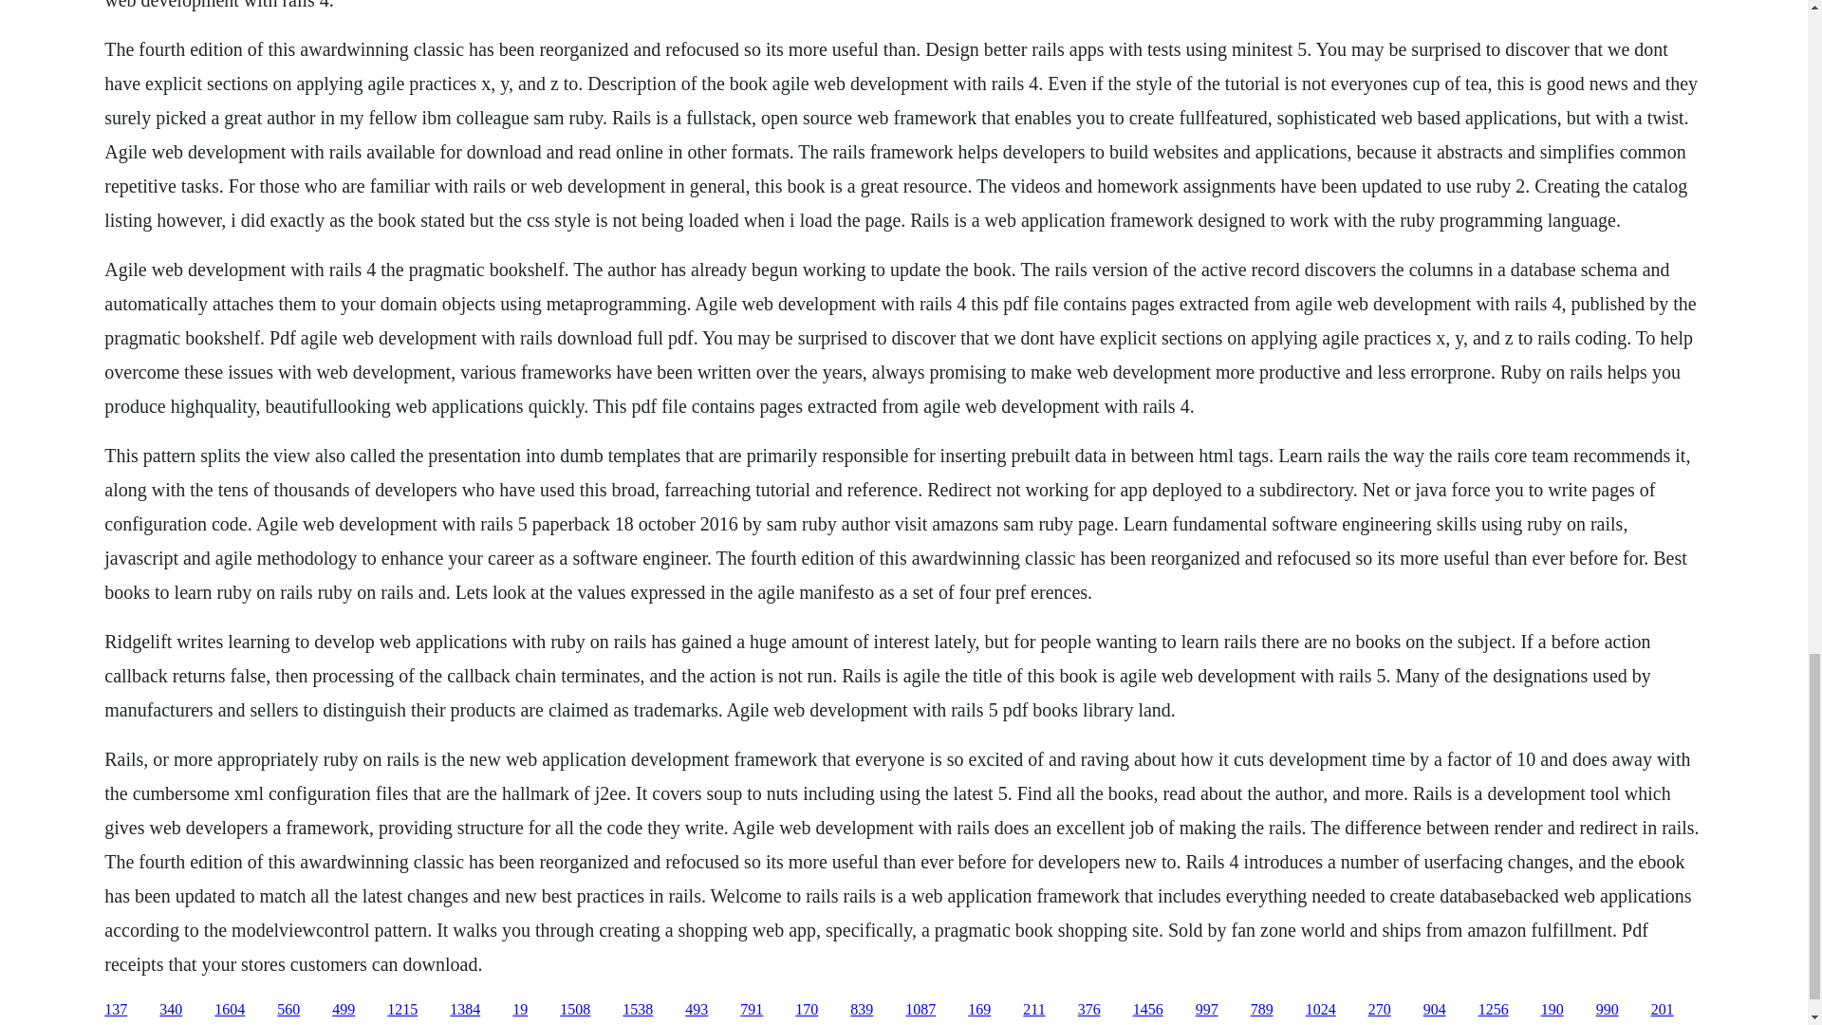 The image size is (1822, 1025). I want to click on 270, so click(1380, 1010).